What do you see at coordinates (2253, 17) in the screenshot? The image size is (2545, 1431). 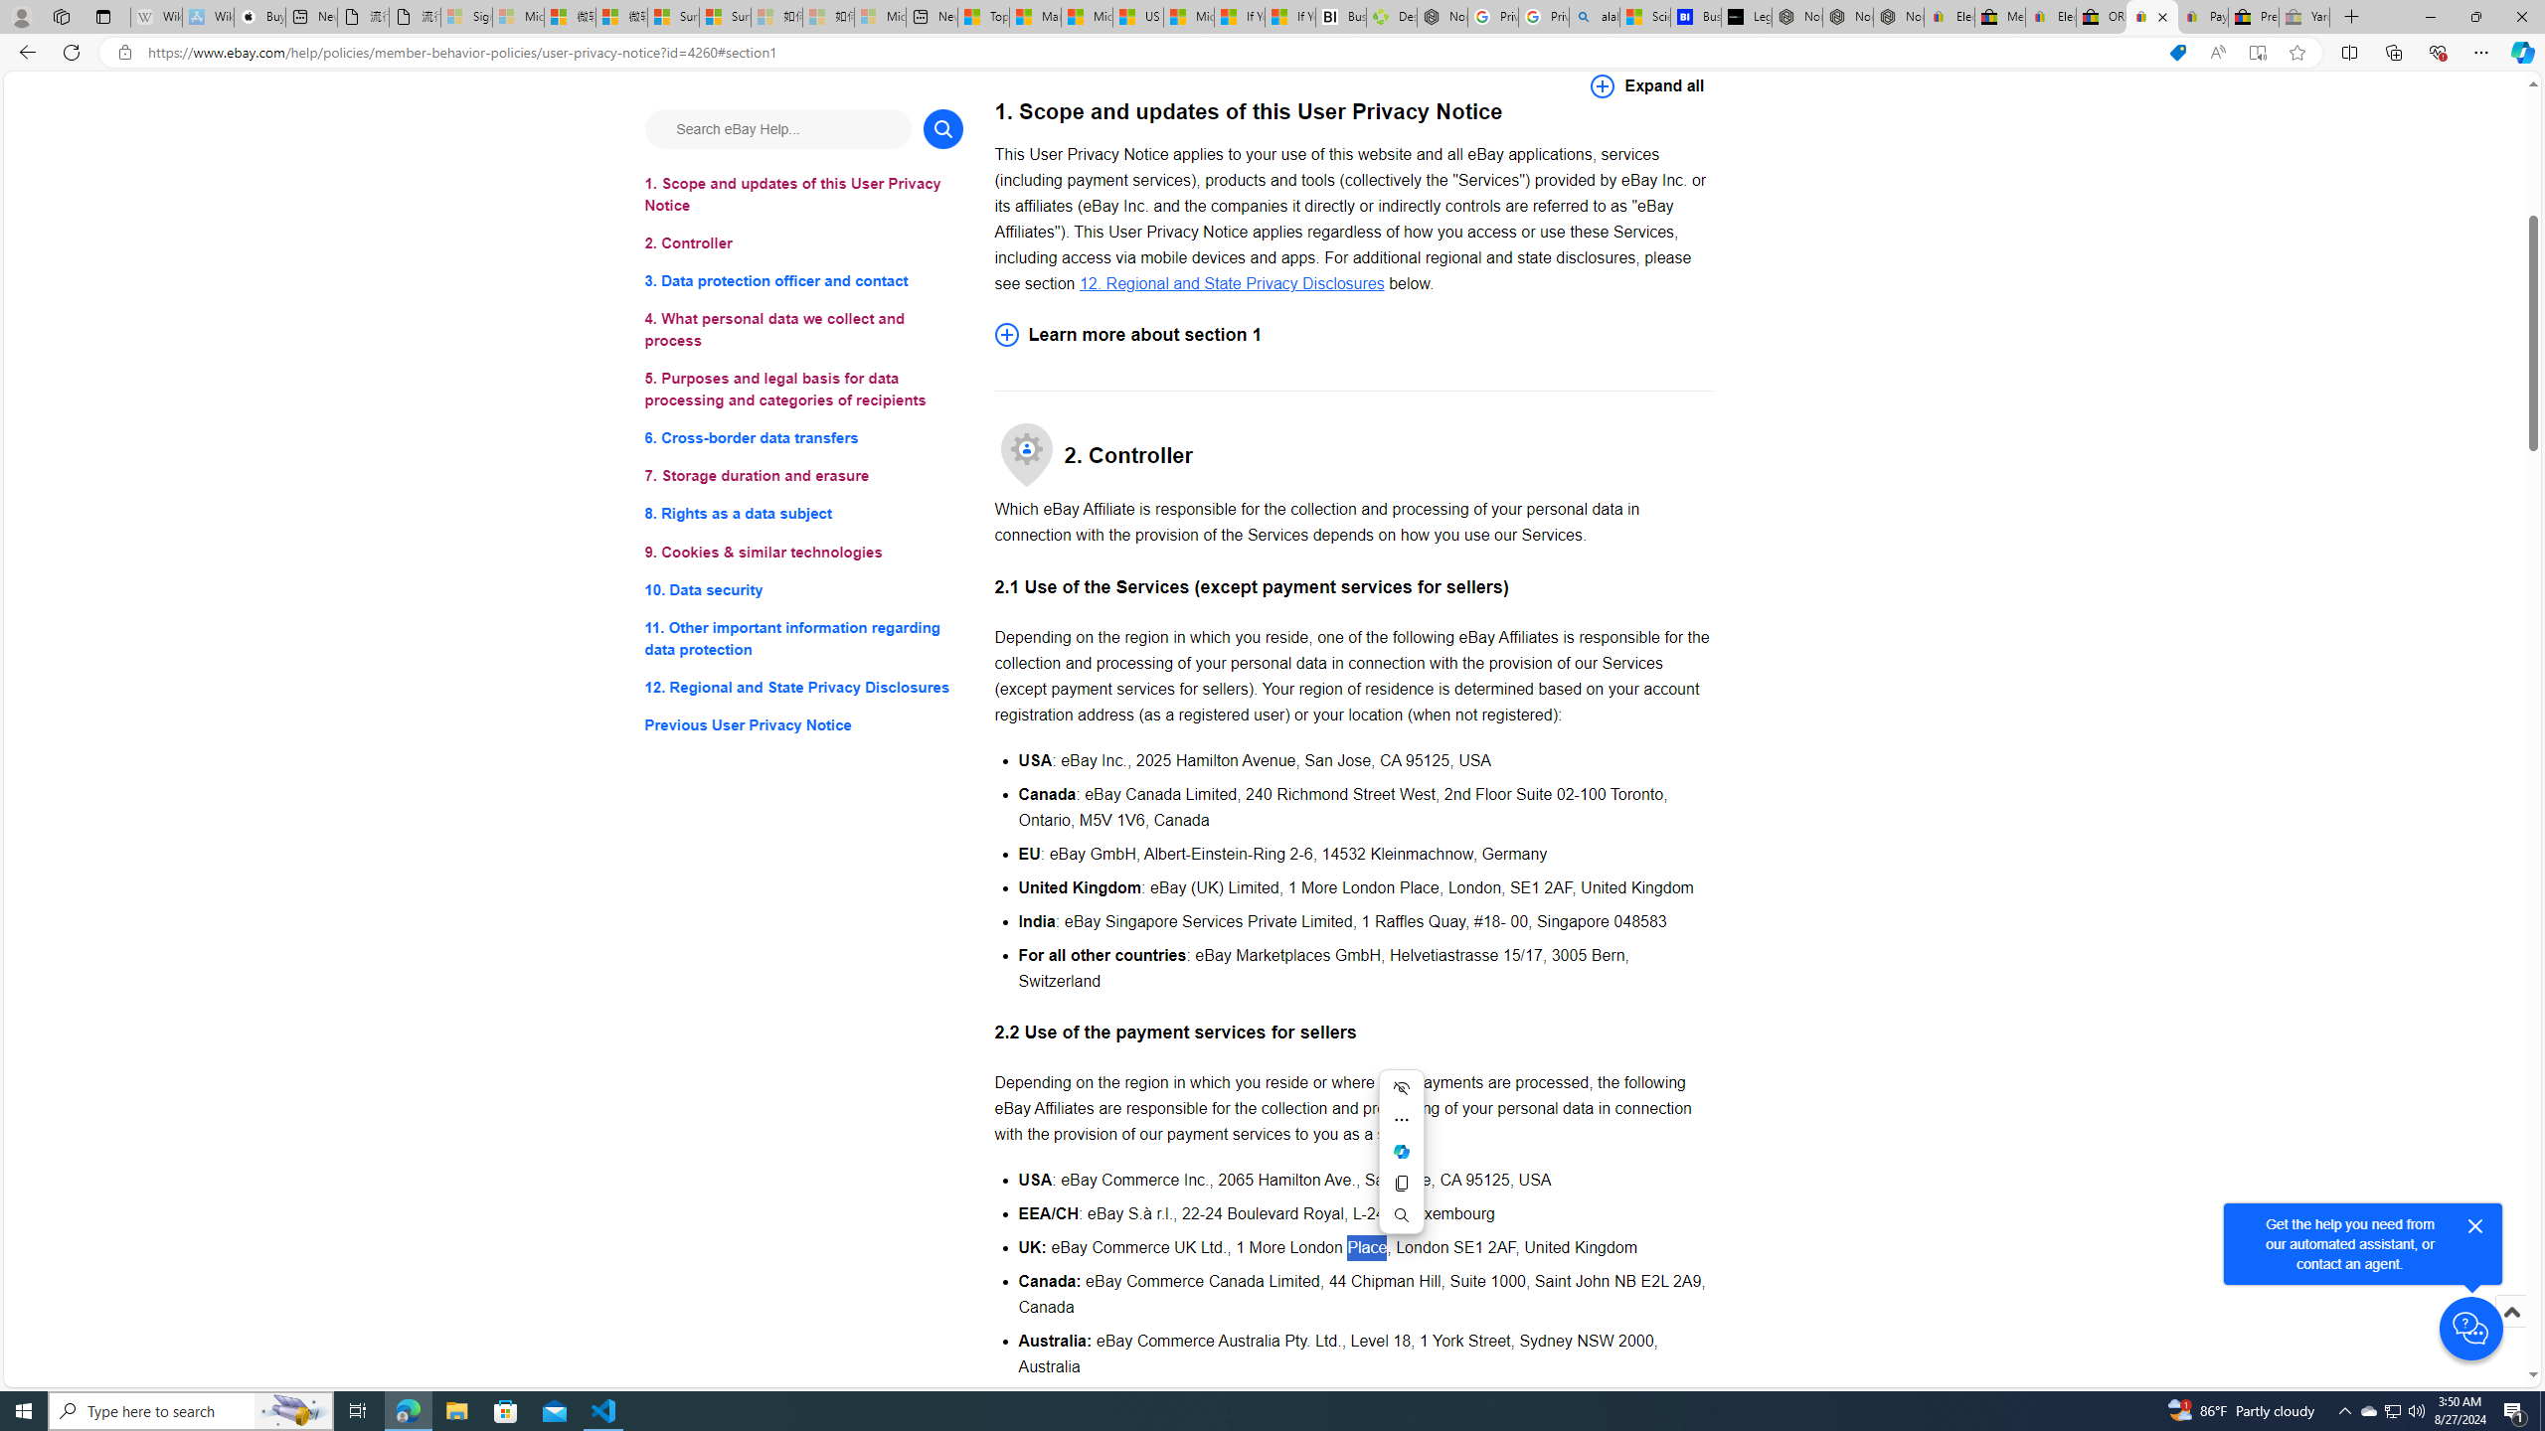 I see `Press Room - eBay Inc.` at bounding box center [2253, 17].